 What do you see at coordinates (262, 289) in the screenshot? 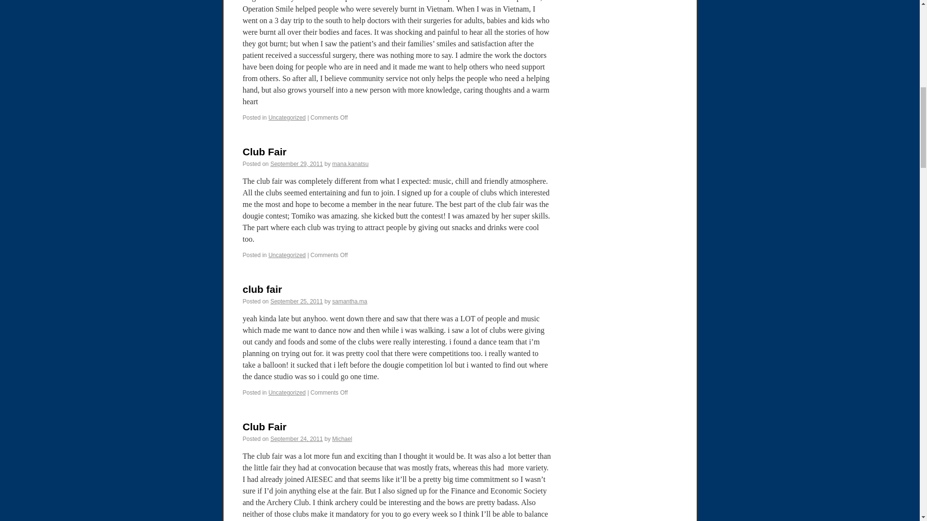
I see `club fair` at bounding box center [262, 289].